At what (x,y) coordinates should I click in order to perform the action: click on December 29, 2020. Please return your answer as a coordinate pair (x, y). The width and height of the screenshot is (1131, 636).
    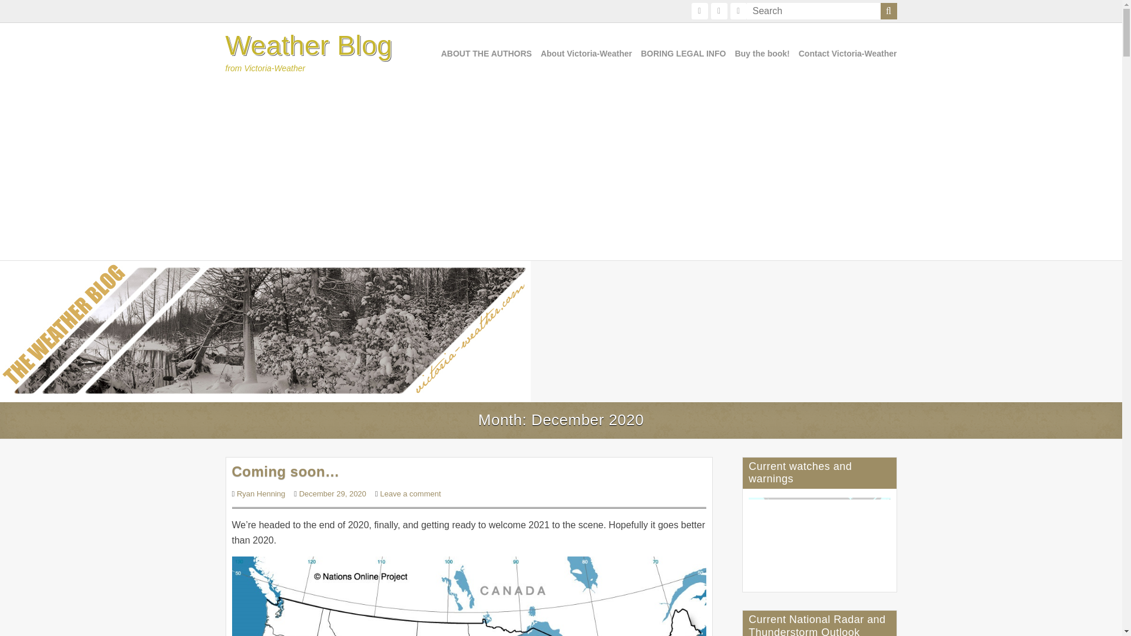
    Looking at the image, I should click on (333, 493).